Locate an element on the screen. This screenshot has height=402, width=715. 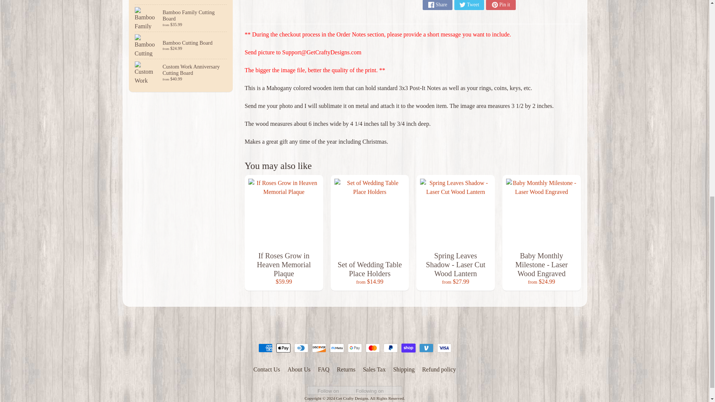
Visa is located at coordinates (444, 348).